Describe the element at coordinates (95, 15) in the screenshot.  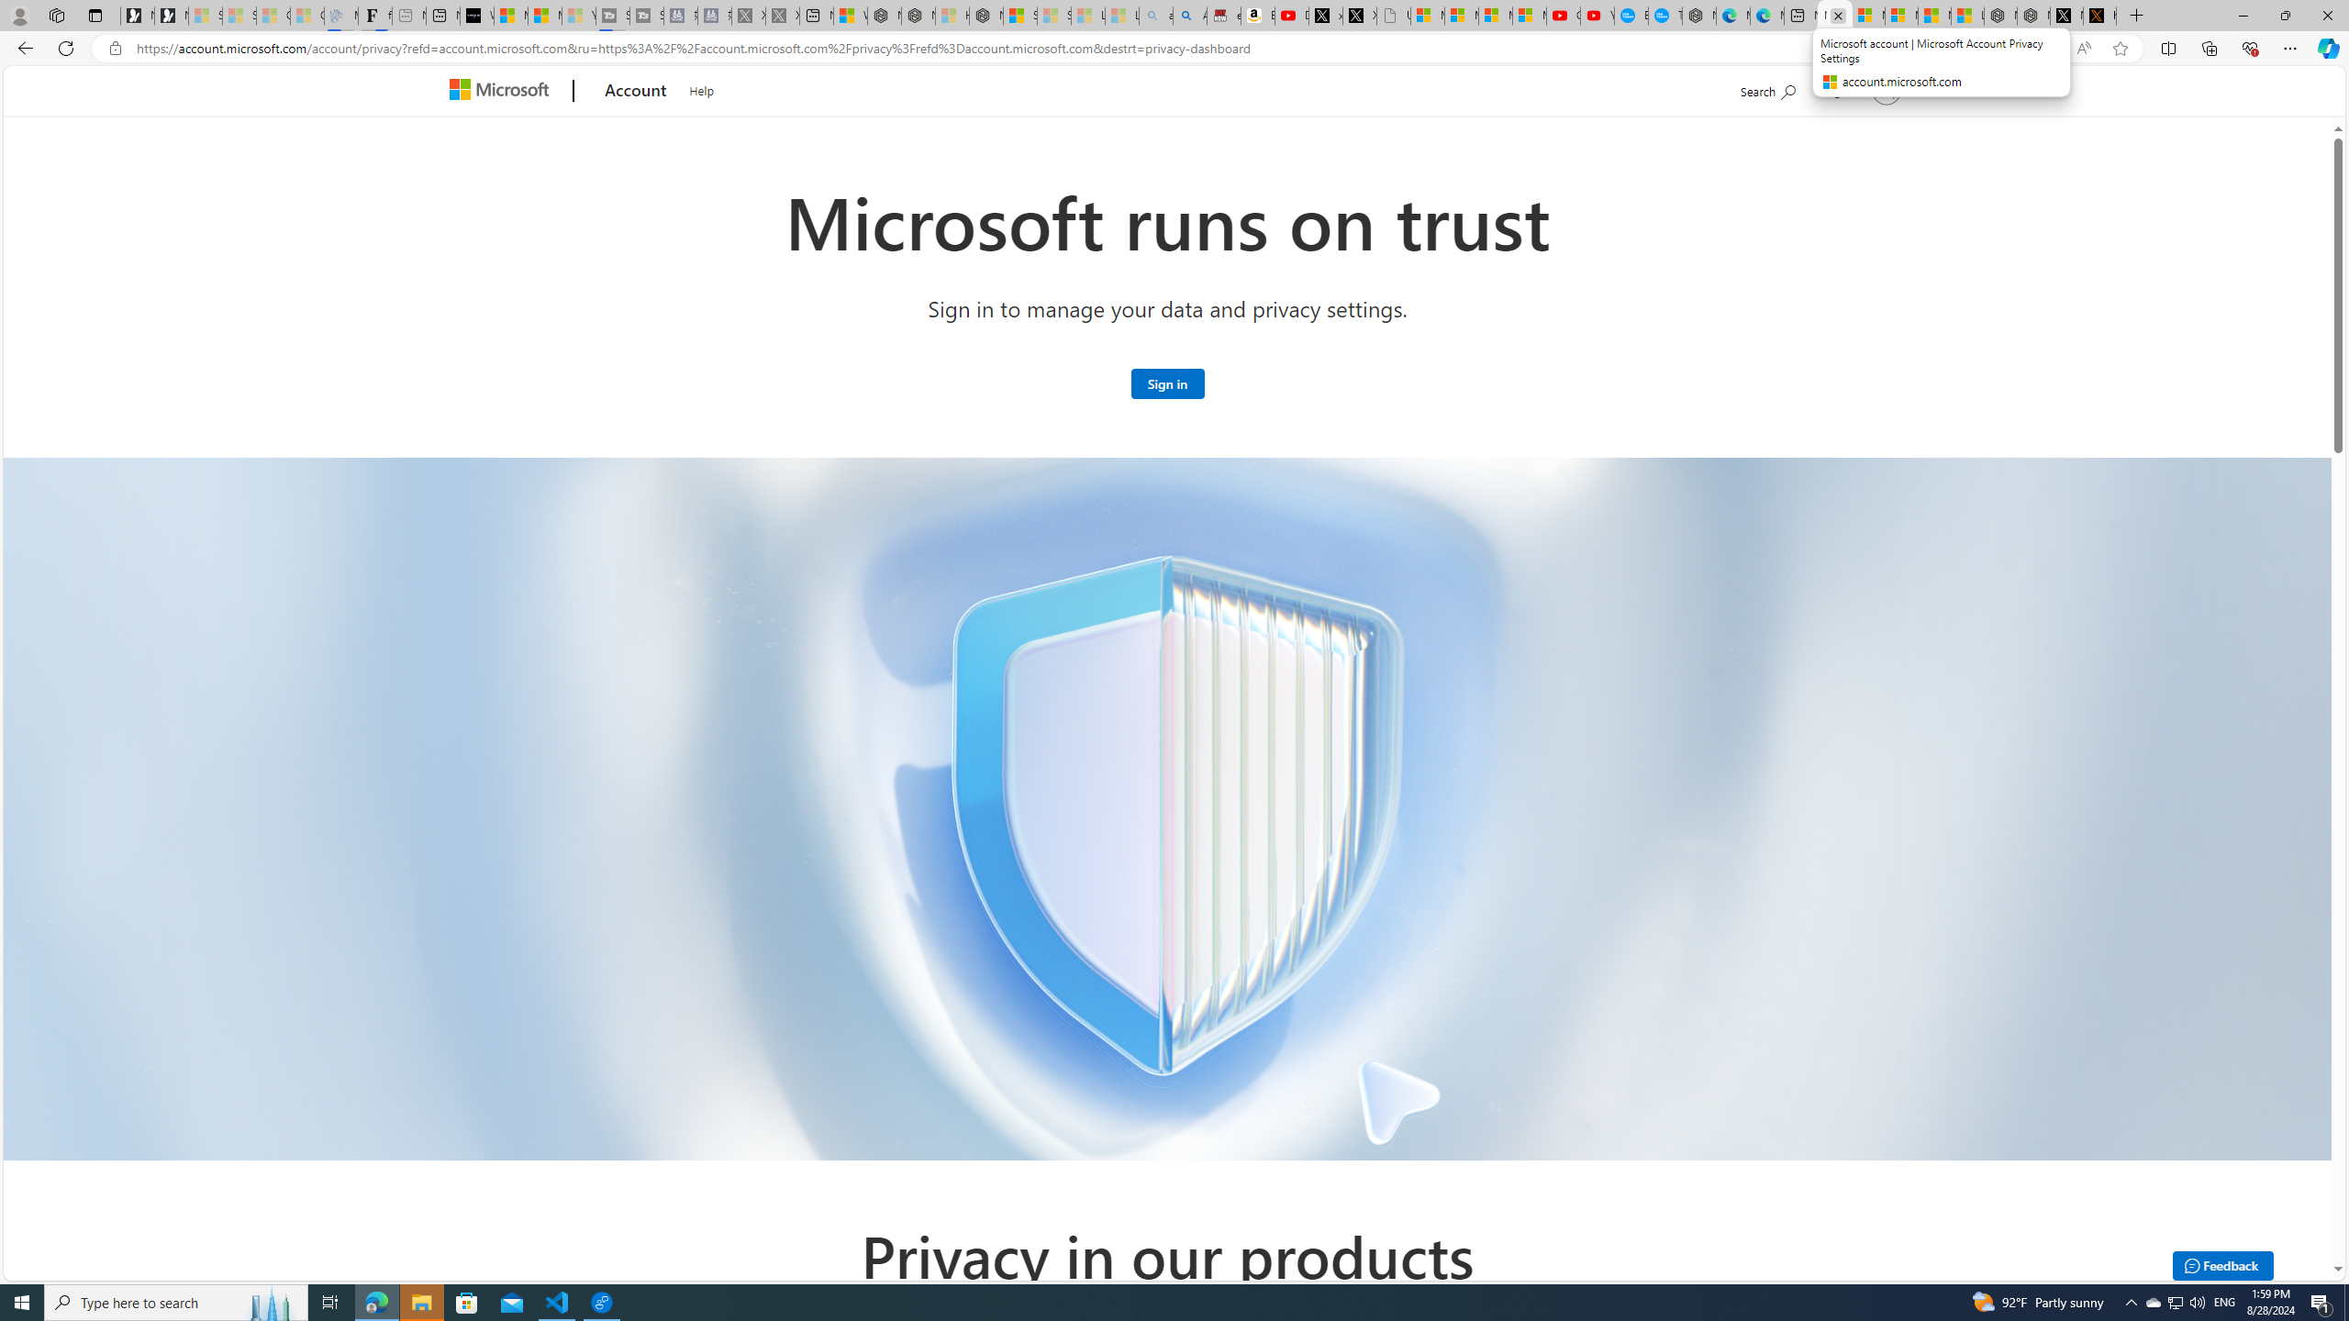
I see `Tab actions menu` at that location.